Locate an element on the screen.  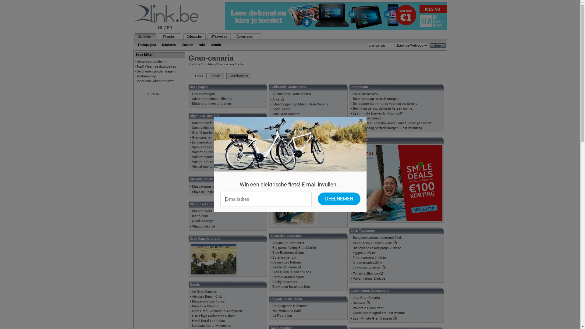
Gran Canaria Info is located at coordinates (205, 133).